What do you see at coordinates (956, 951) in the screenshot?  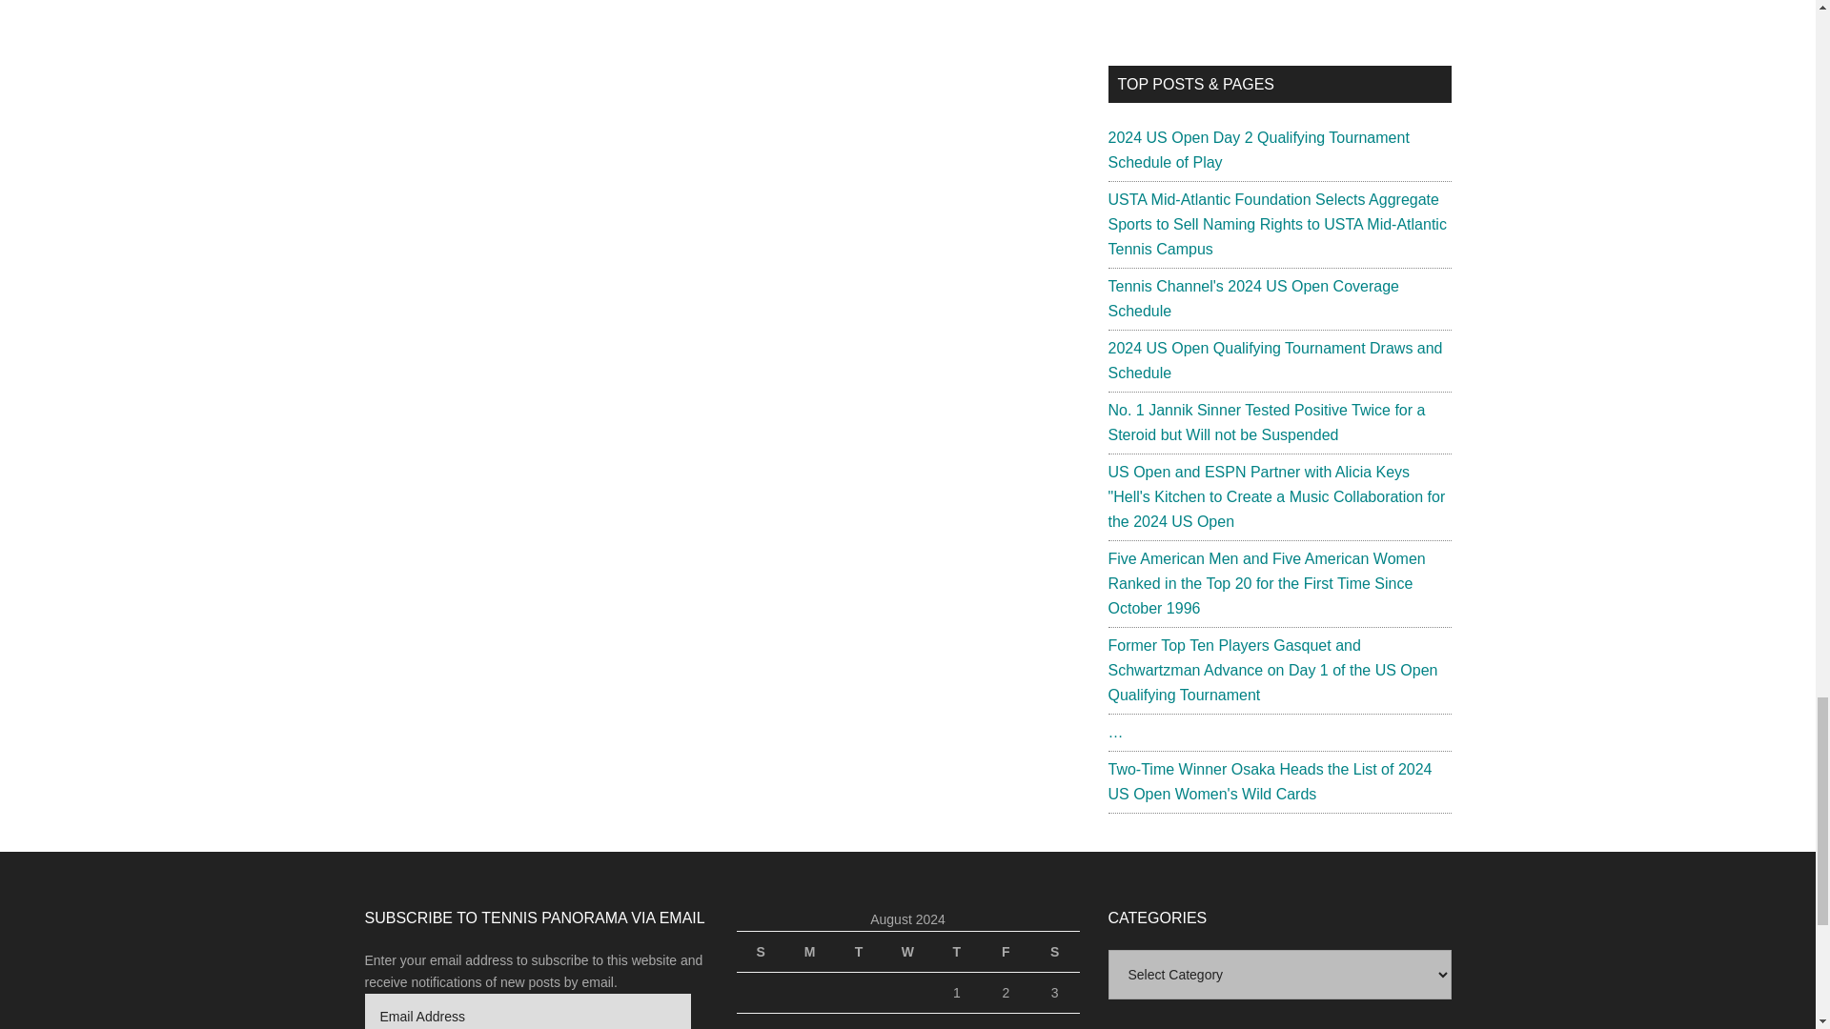 I see `Thursday` at bounding box center [956, 951].